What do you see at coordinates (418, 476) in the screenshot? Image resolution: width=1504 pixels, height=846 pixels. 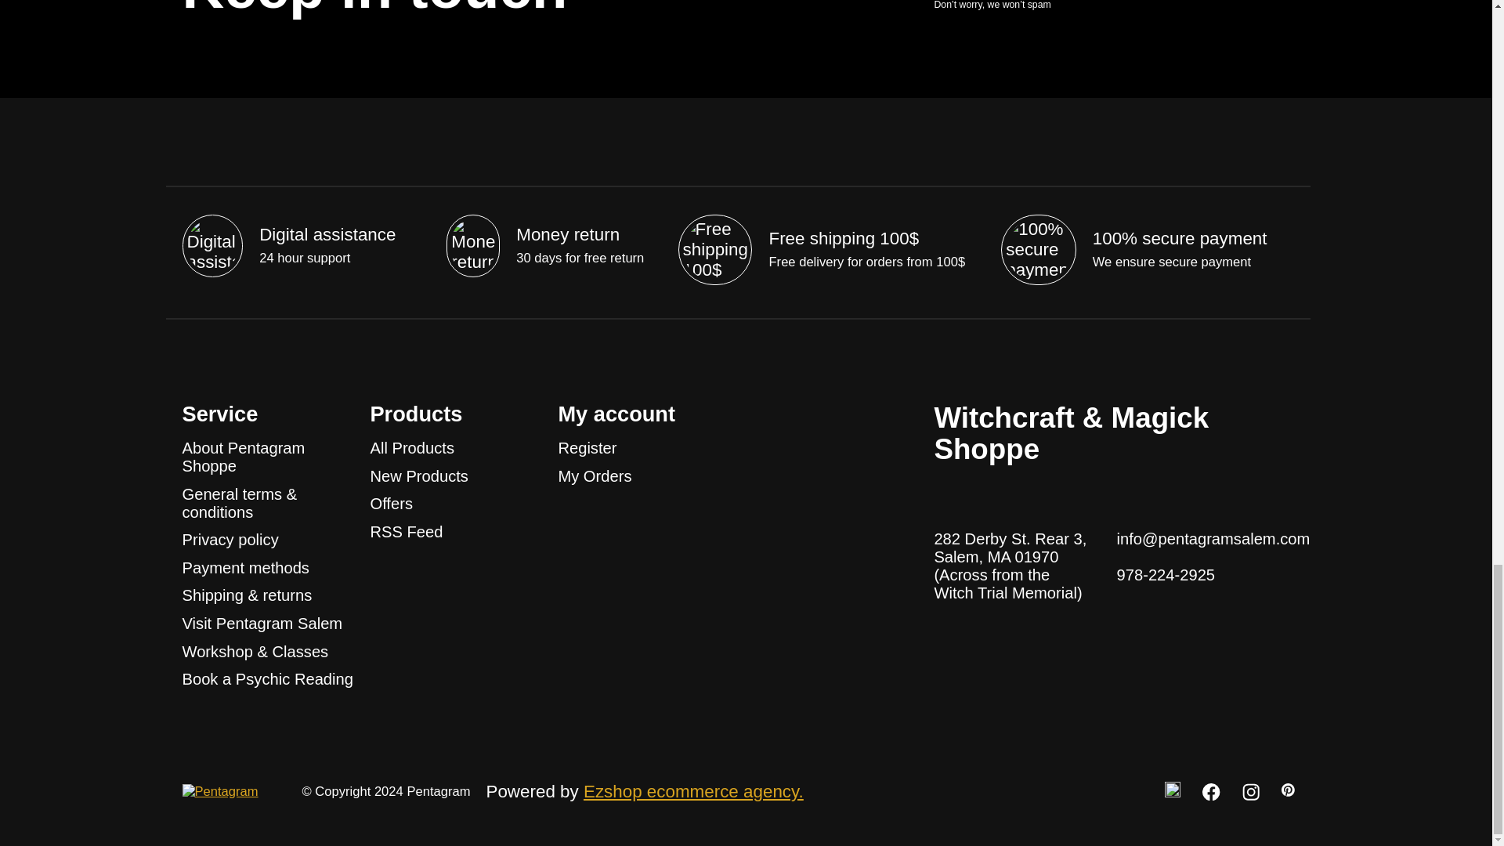 I see `New Products` at bounding box center [418, 476].